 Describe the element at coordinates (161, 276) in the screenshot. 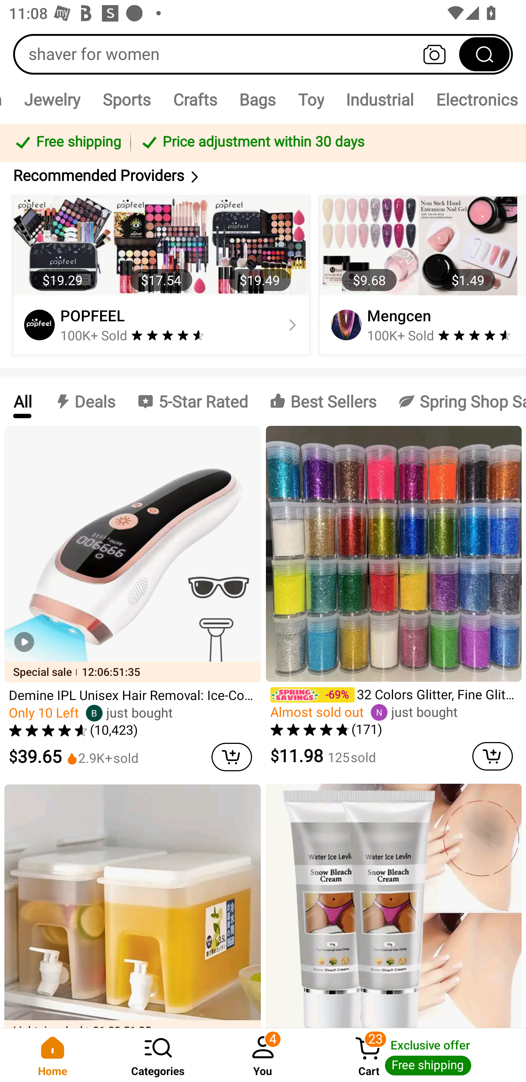

I see `$19.29 $17.54 $19.49 POPFEEL 100K+ Sold` at that location.